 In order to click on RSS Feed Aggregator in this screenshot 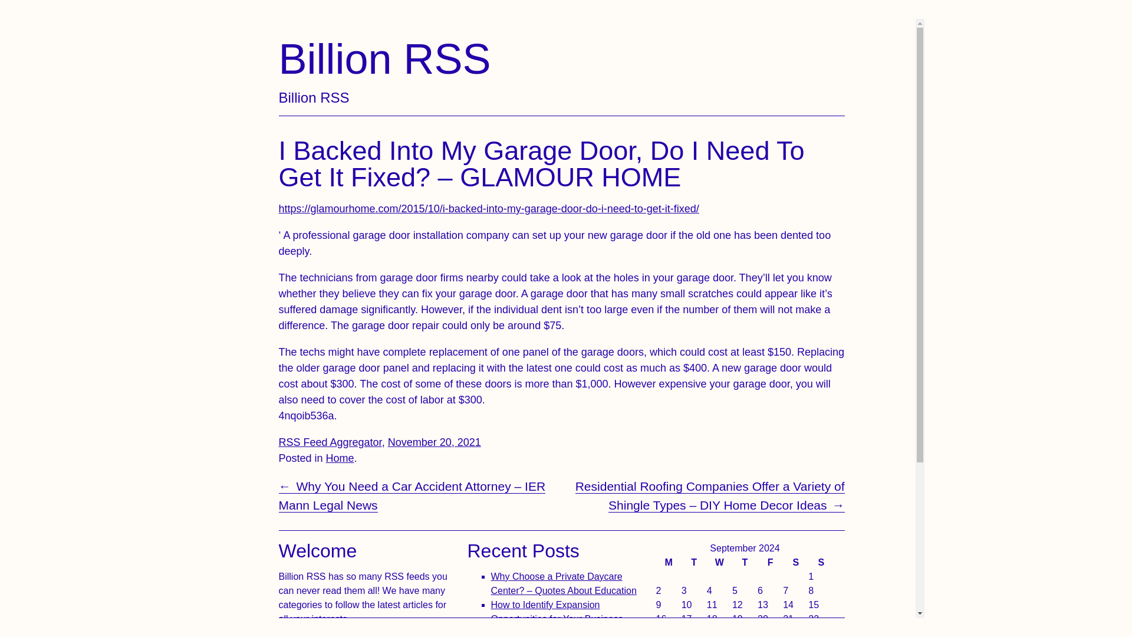, I will do `click(384, 59)`.